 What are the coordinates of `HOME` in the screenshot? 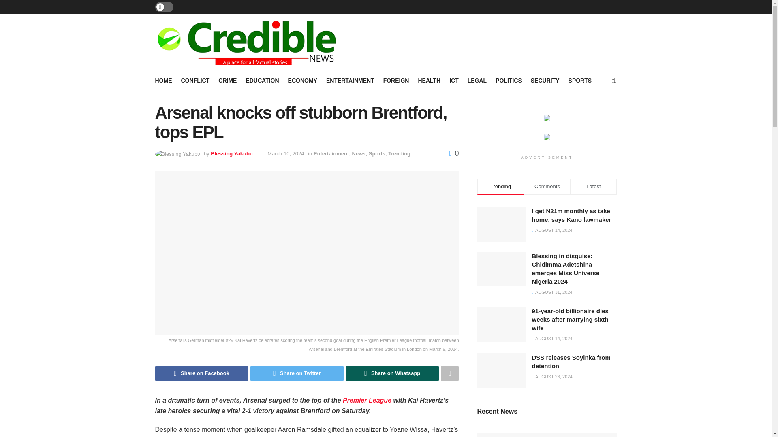 It's located at (163, 80).